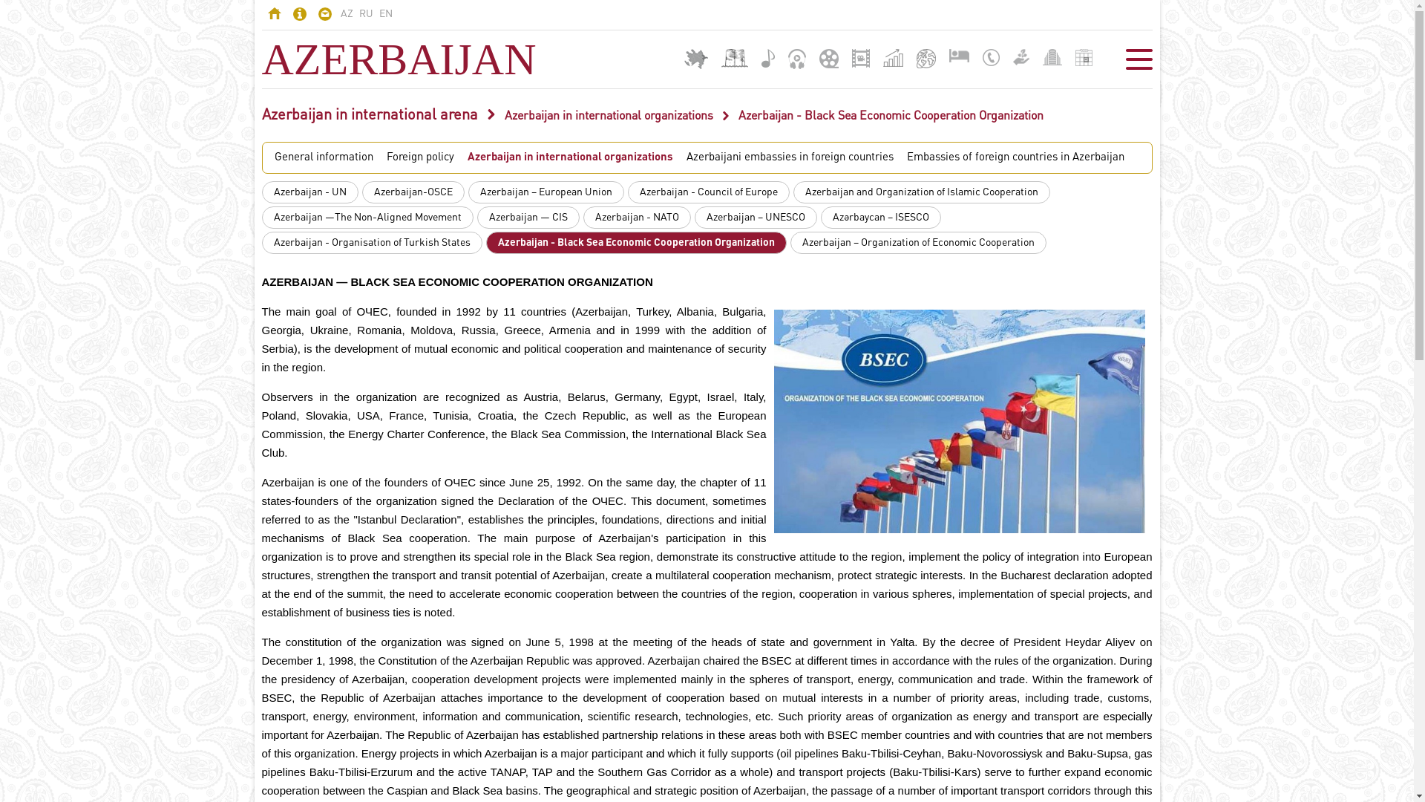 This screenshot has height=802, width=1425. Describe the element at coordinates (926, 59) in the screenshot. I see `Tourism` at that location.